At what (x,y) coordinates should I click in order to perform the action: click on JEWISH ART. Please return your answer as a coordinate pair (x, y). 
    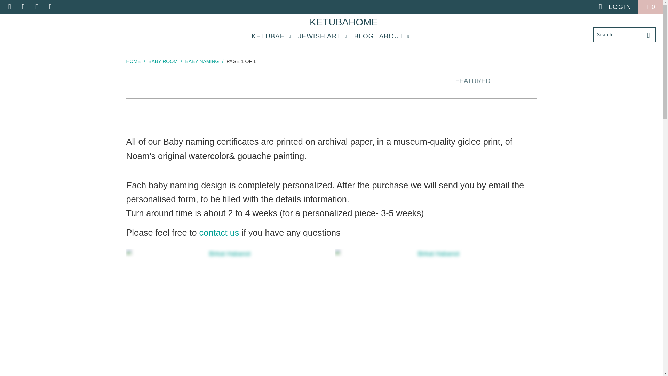
    Looking at the image, I should click on (323, 36).